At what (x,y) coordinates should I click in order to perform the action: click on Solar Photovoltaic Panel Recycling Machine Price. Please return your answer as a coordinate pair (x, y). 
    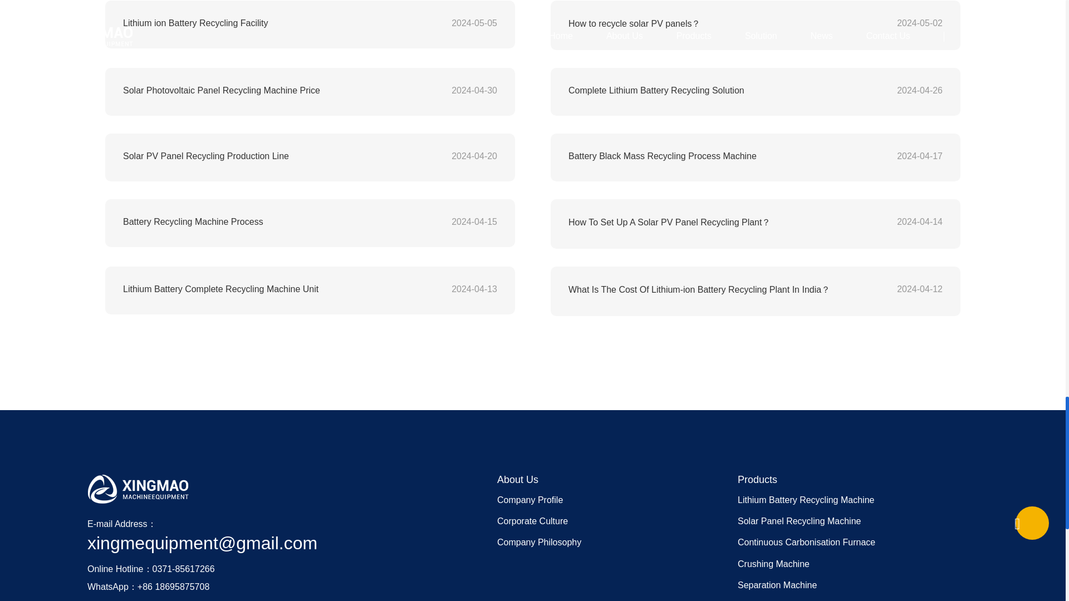
    Looking at the image, I should click on (272, 90).